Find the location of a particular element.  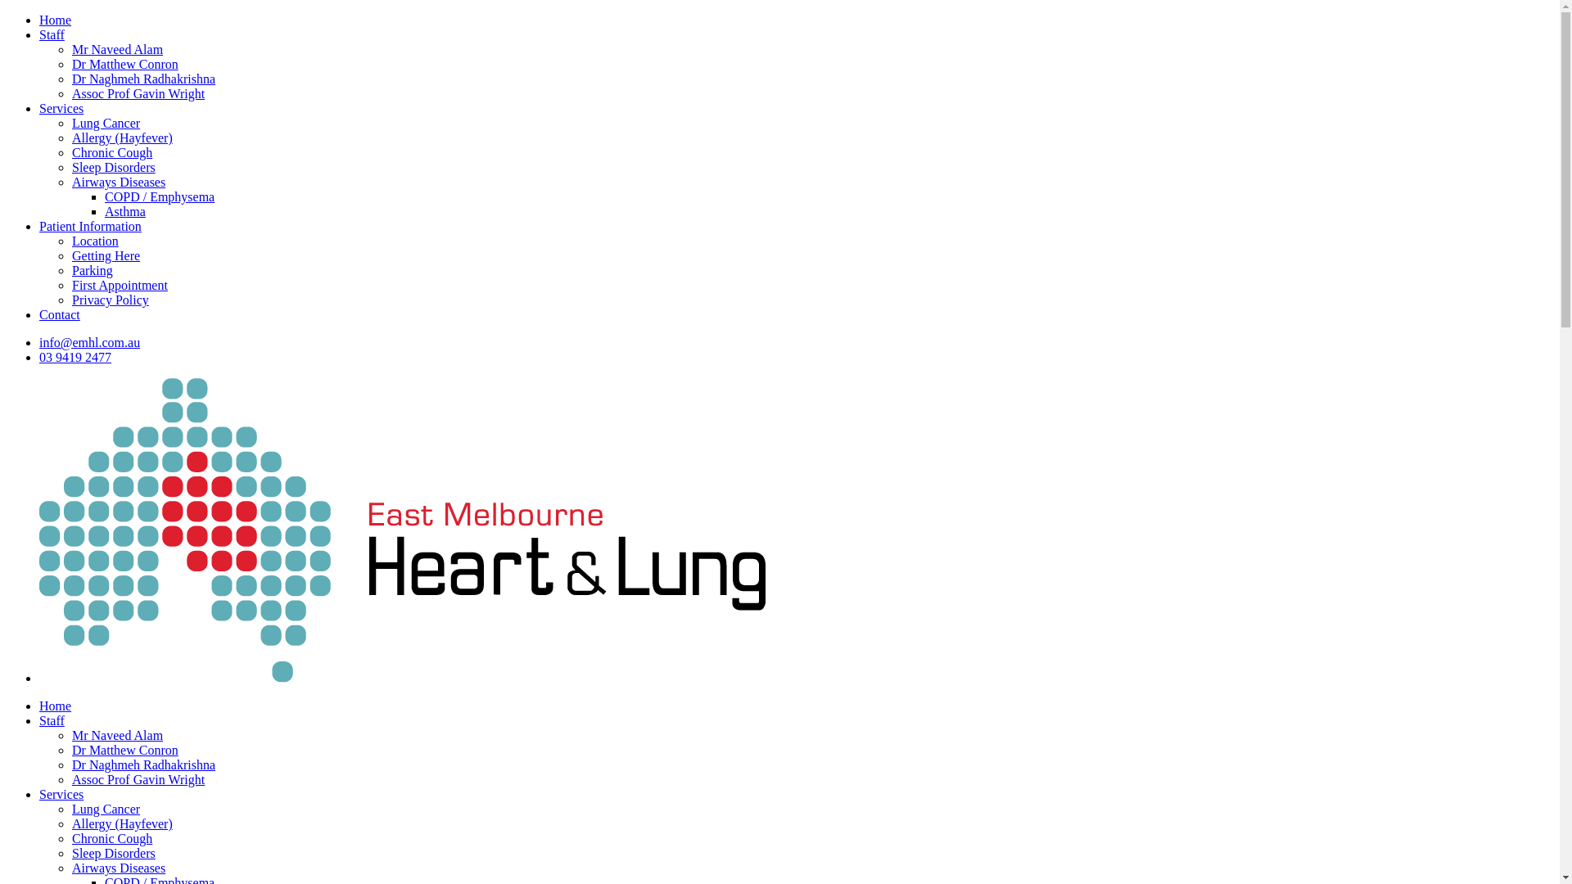

Dr Matthew Conron is located at coordinates (125, 750).